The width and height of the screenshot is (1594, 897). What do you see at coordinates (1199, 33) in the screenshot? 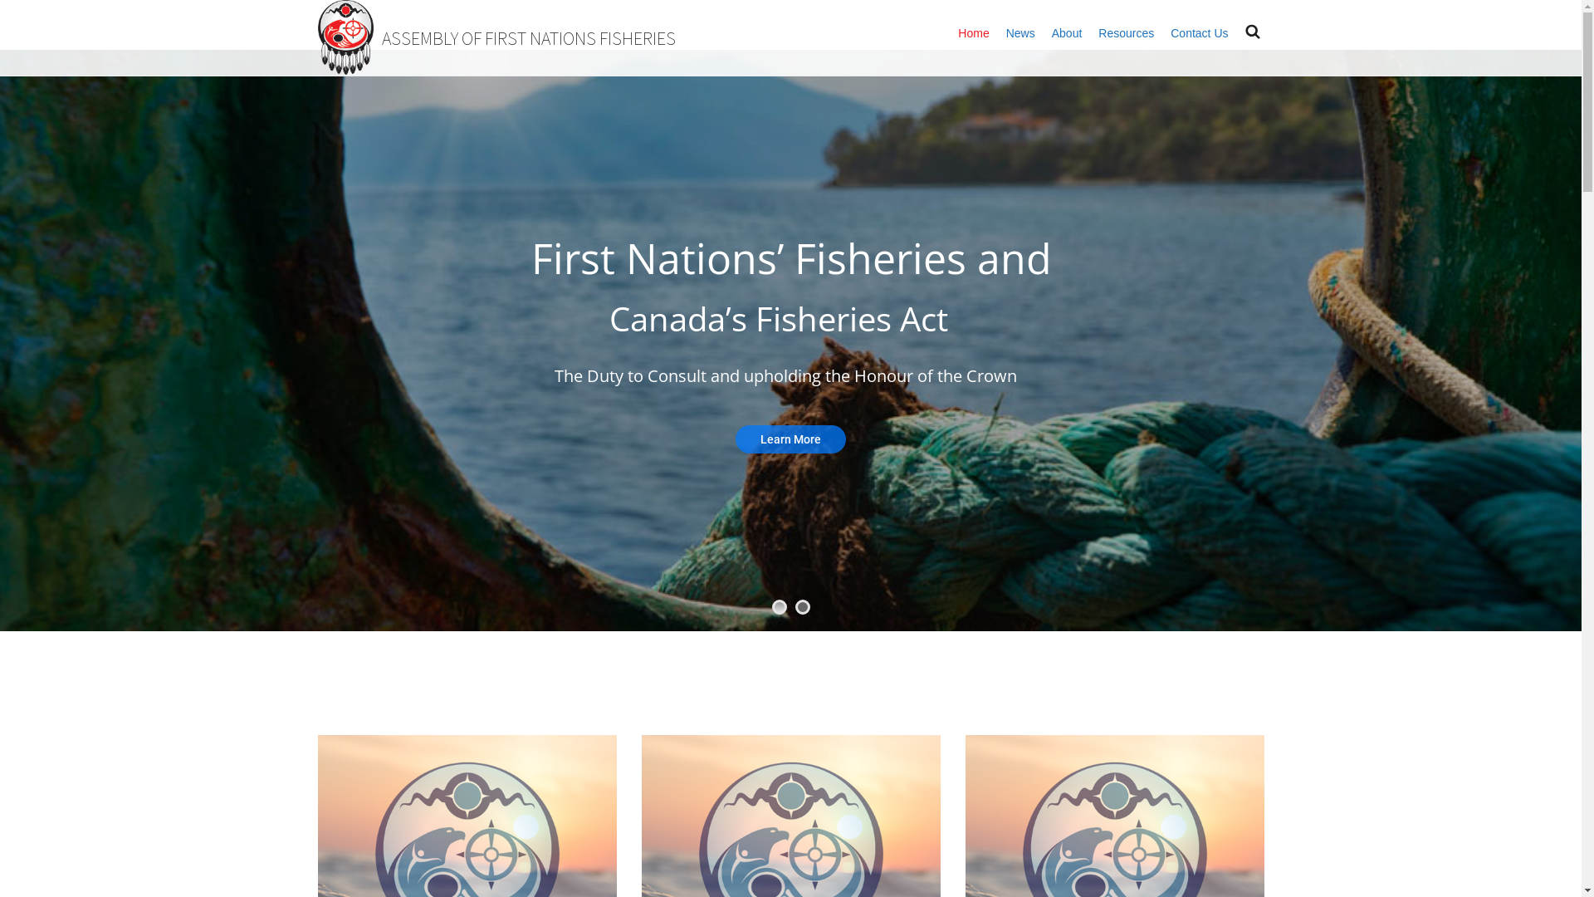
I see `Contact Us` at bounding box center [1199, 33].